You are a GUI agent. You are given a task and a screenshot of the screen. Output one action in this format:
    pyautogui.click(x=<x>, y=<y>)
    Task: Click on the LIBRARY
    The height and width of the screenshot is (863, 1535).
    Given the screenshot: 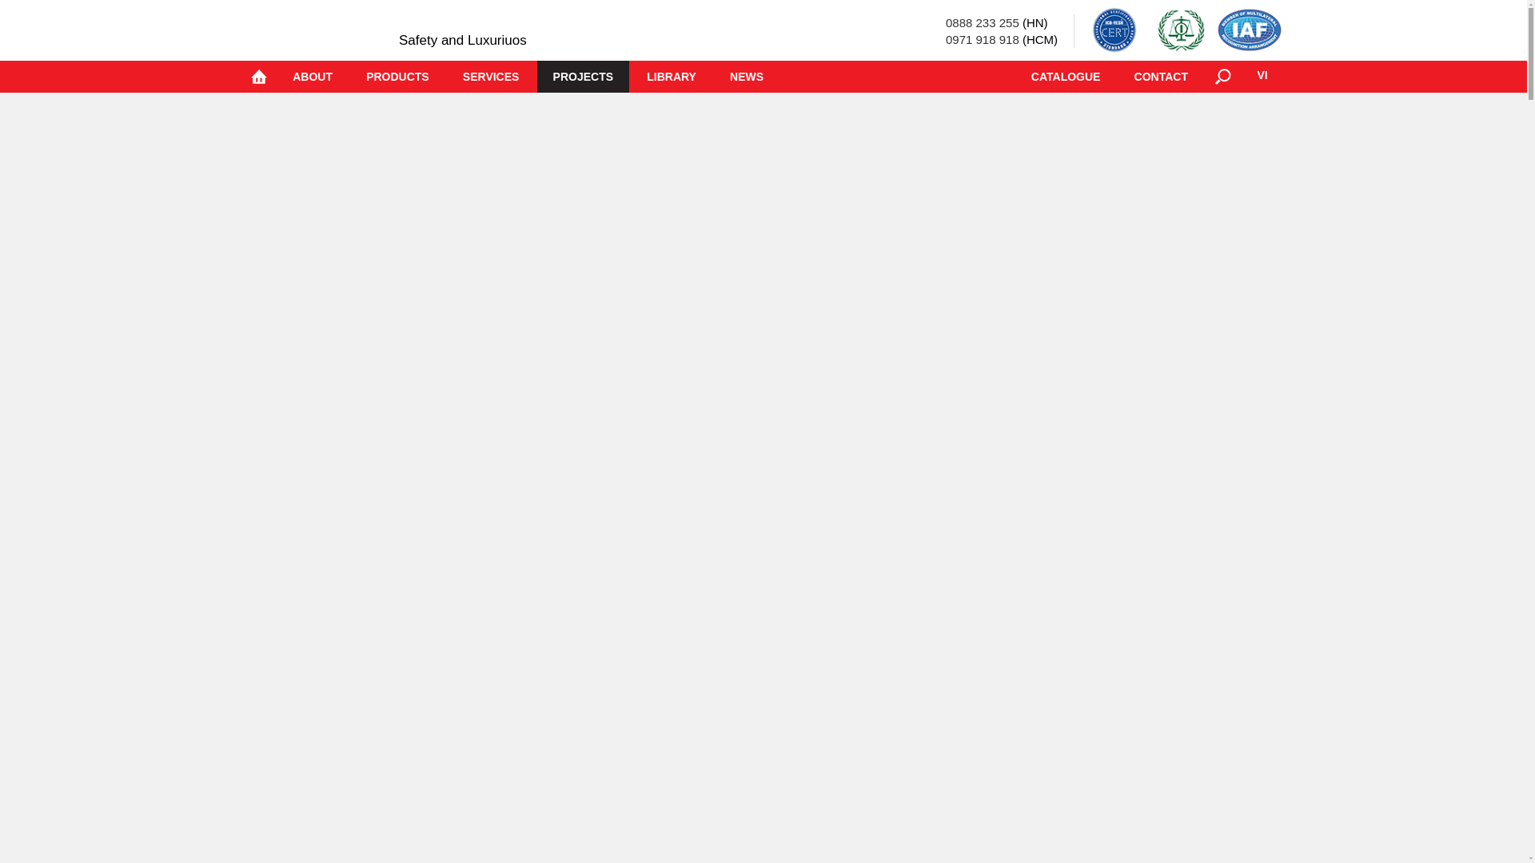 What is the action you would take?
    pyautogui.click(x=672, y=76)
    